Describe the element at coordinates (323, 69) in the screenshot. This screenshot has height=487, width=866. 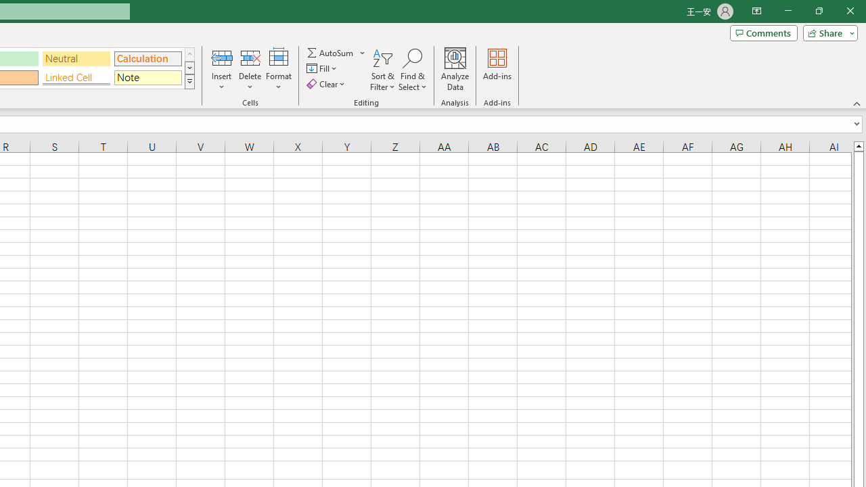
I see `Fill` at that location.